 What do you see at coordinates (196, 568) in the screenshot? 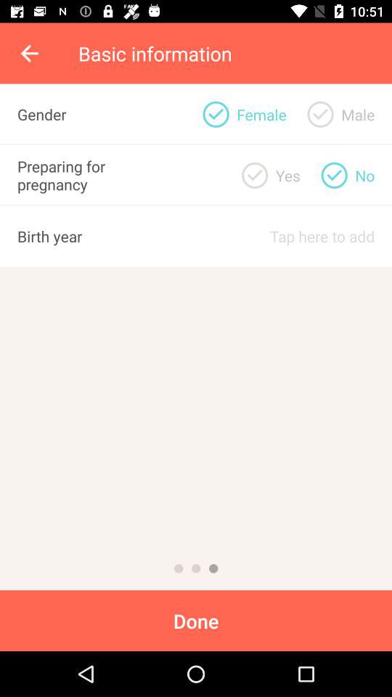
I see `next page` at bounding box center [196, 568].